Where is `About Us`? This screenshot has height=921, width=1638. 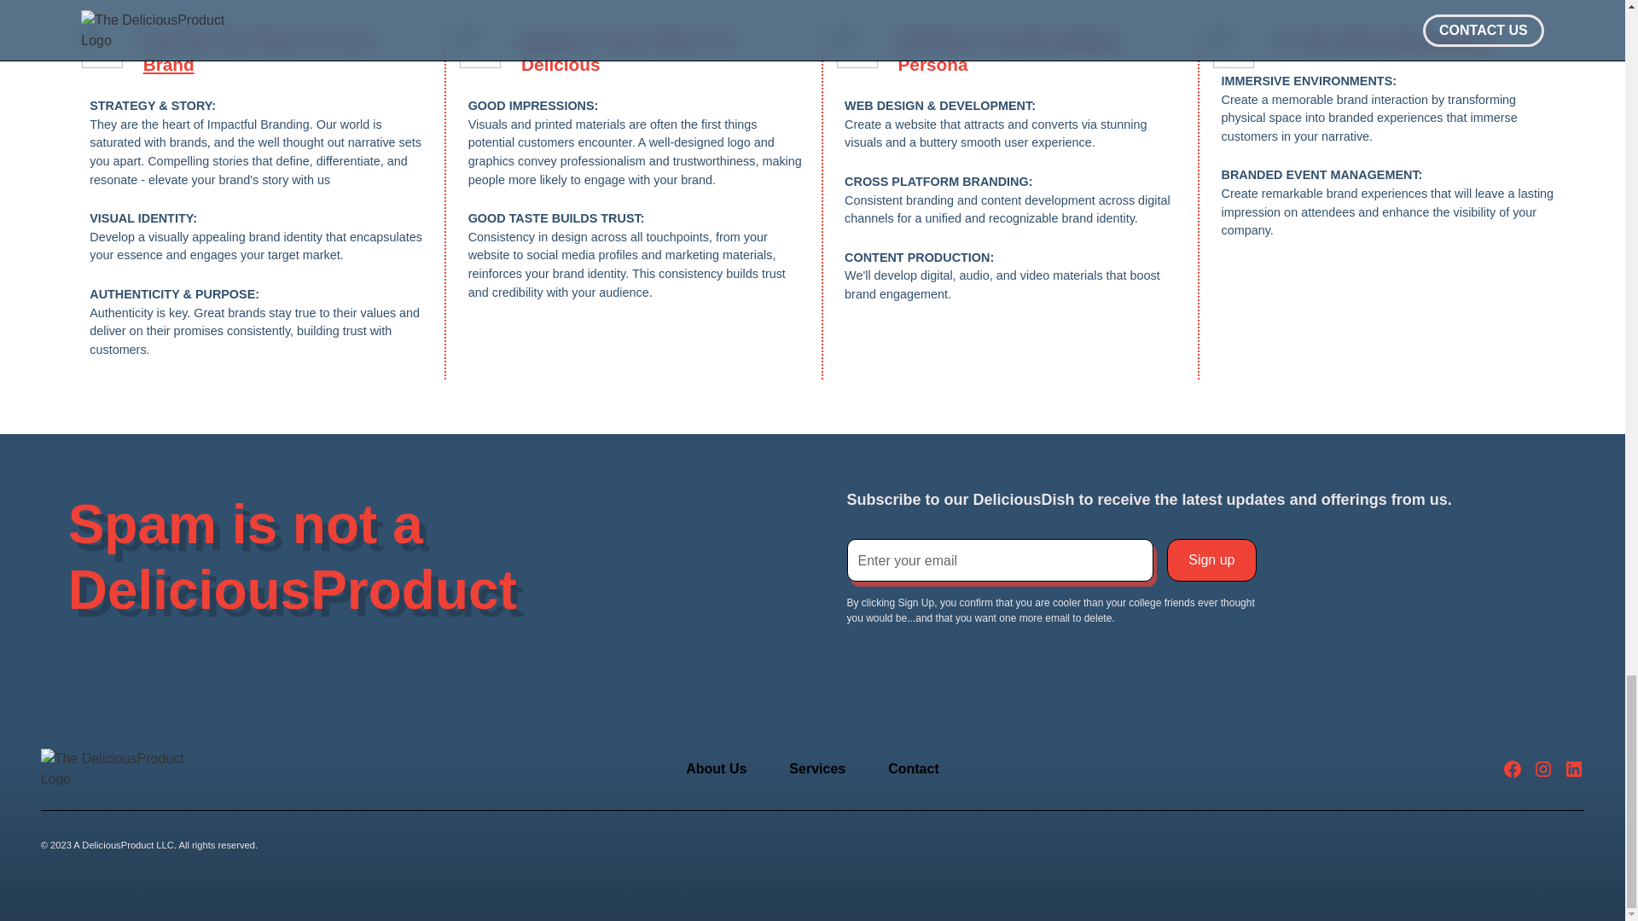 About Us is located at coordinates (716, 769).